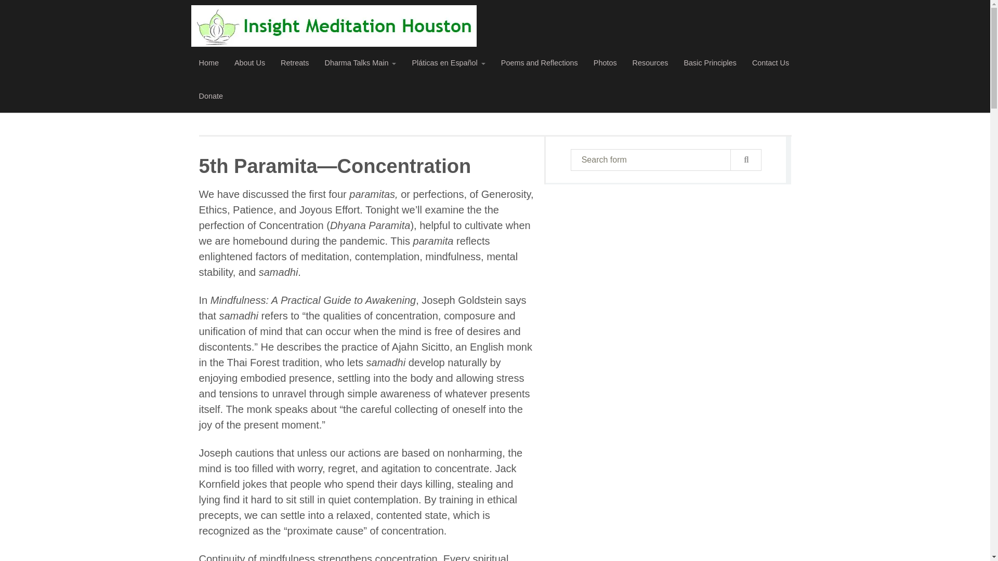 The width and height of the screenshot is (998, 561). I want to click on Home, so click(209, 63).